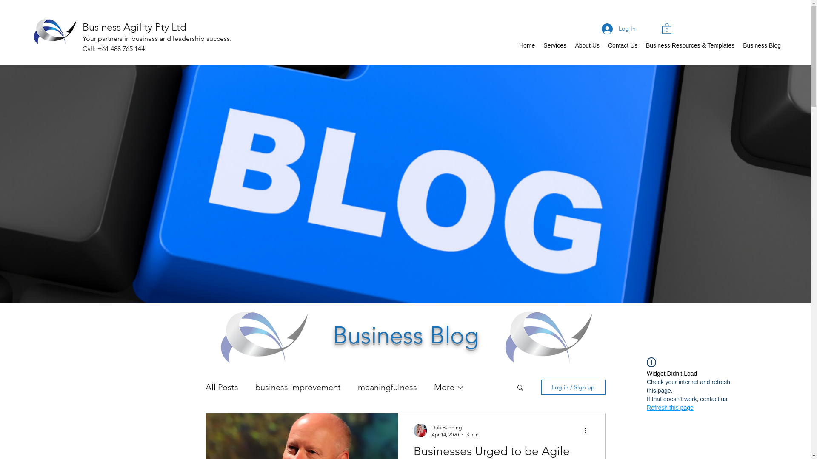  What do you see at coordinates (527, 45) in the screenshot?
I see `Home` at bounding box center [527, 45].